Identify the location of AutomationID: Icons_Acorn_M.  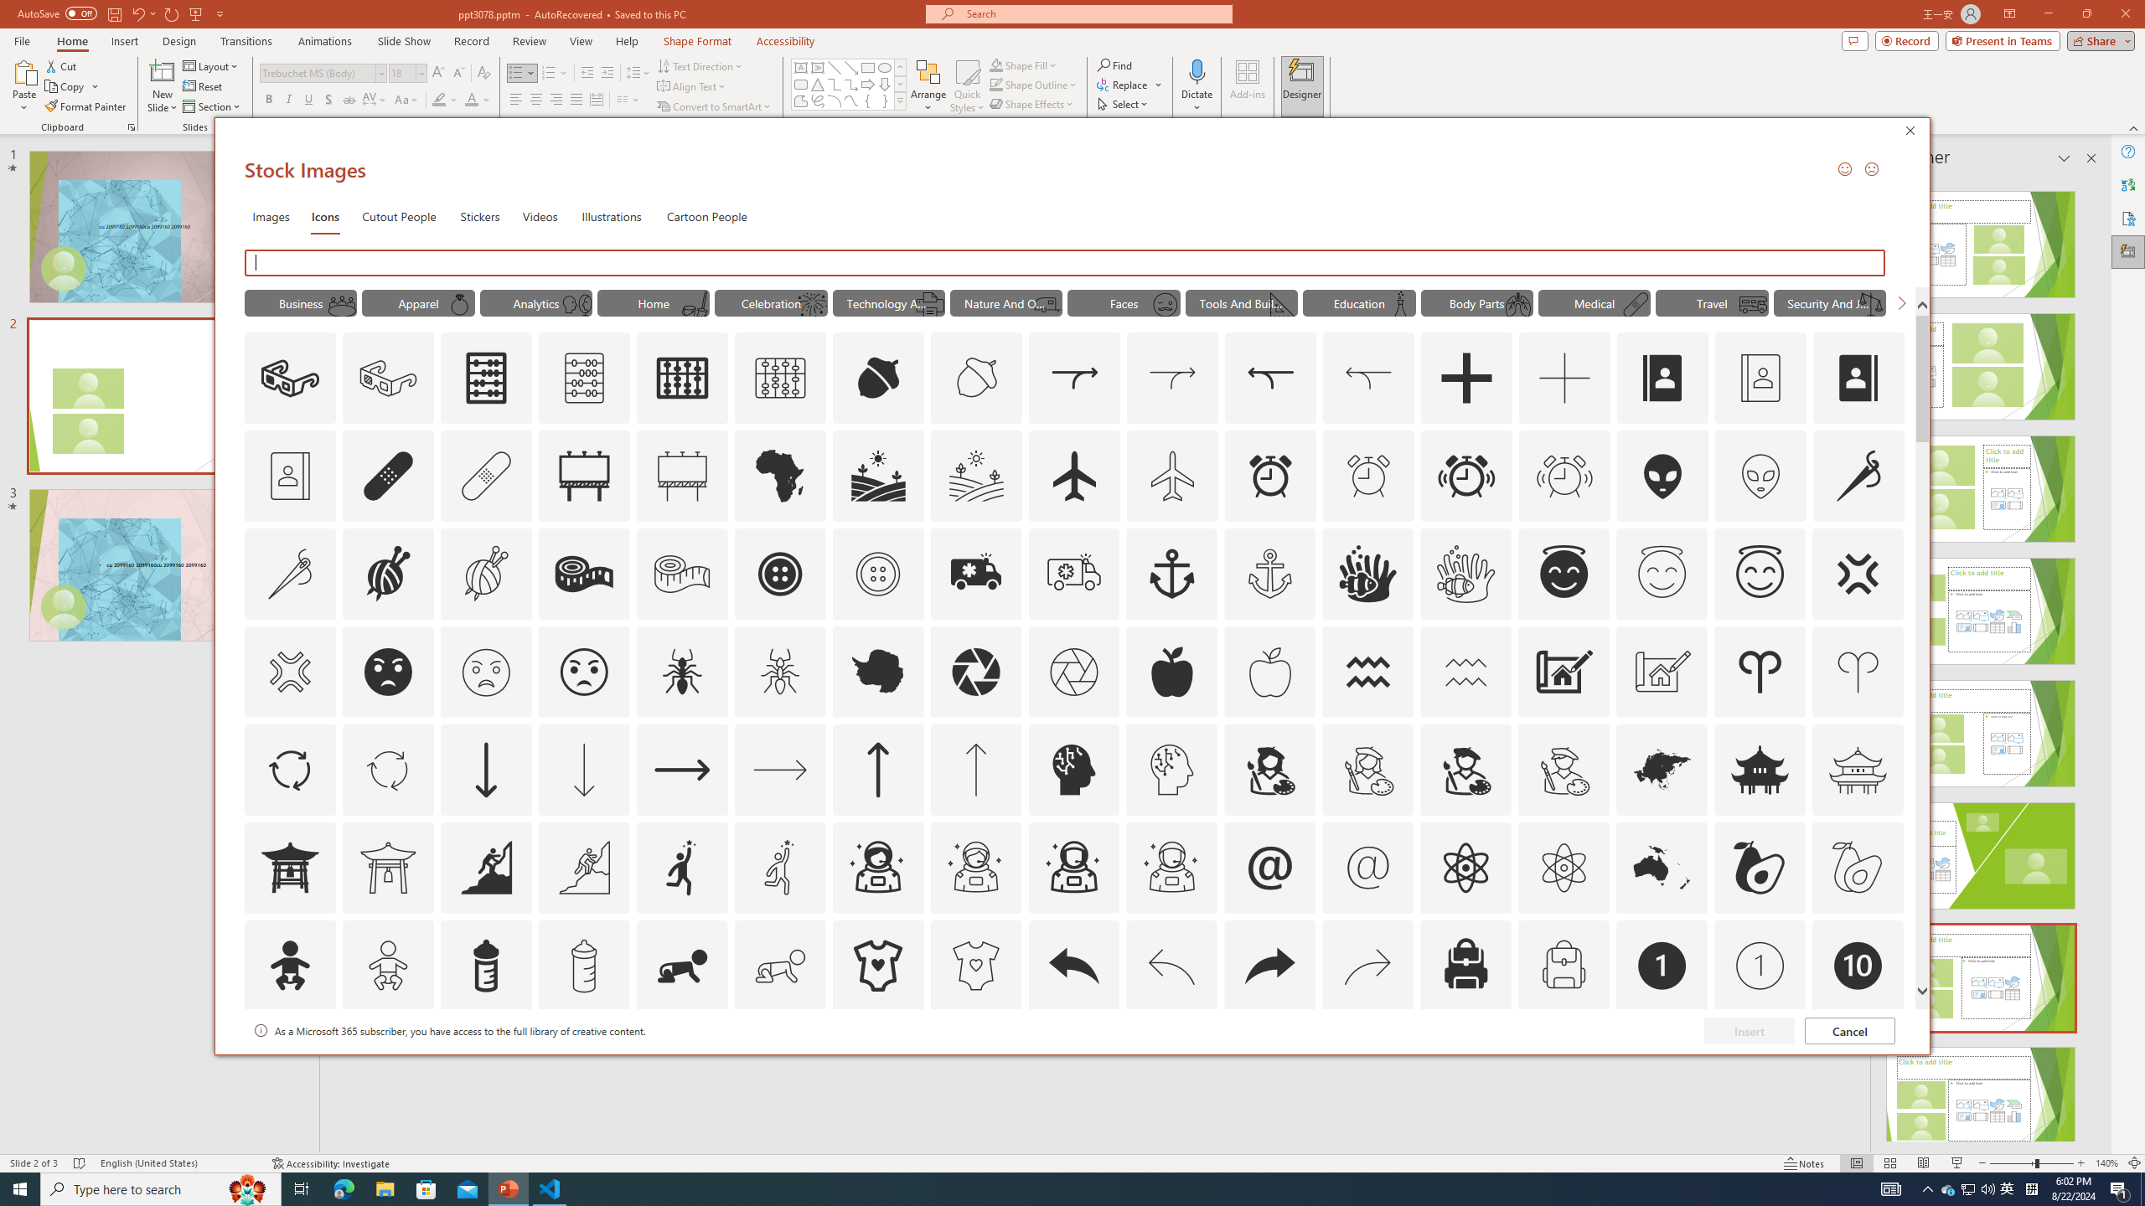
(977, 379).